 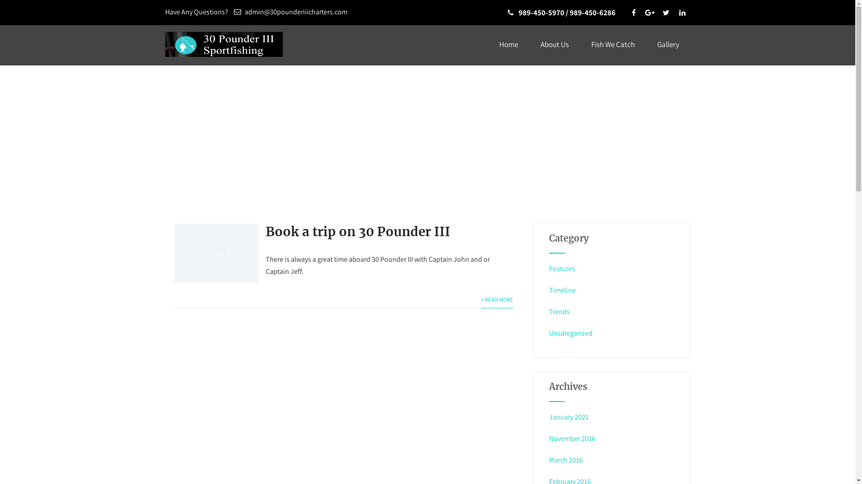 What do you see at coordinates (358, 232) in the screenshot?
I see `Book a trip on 30 Pounder III` at bounding box center [358, 232].